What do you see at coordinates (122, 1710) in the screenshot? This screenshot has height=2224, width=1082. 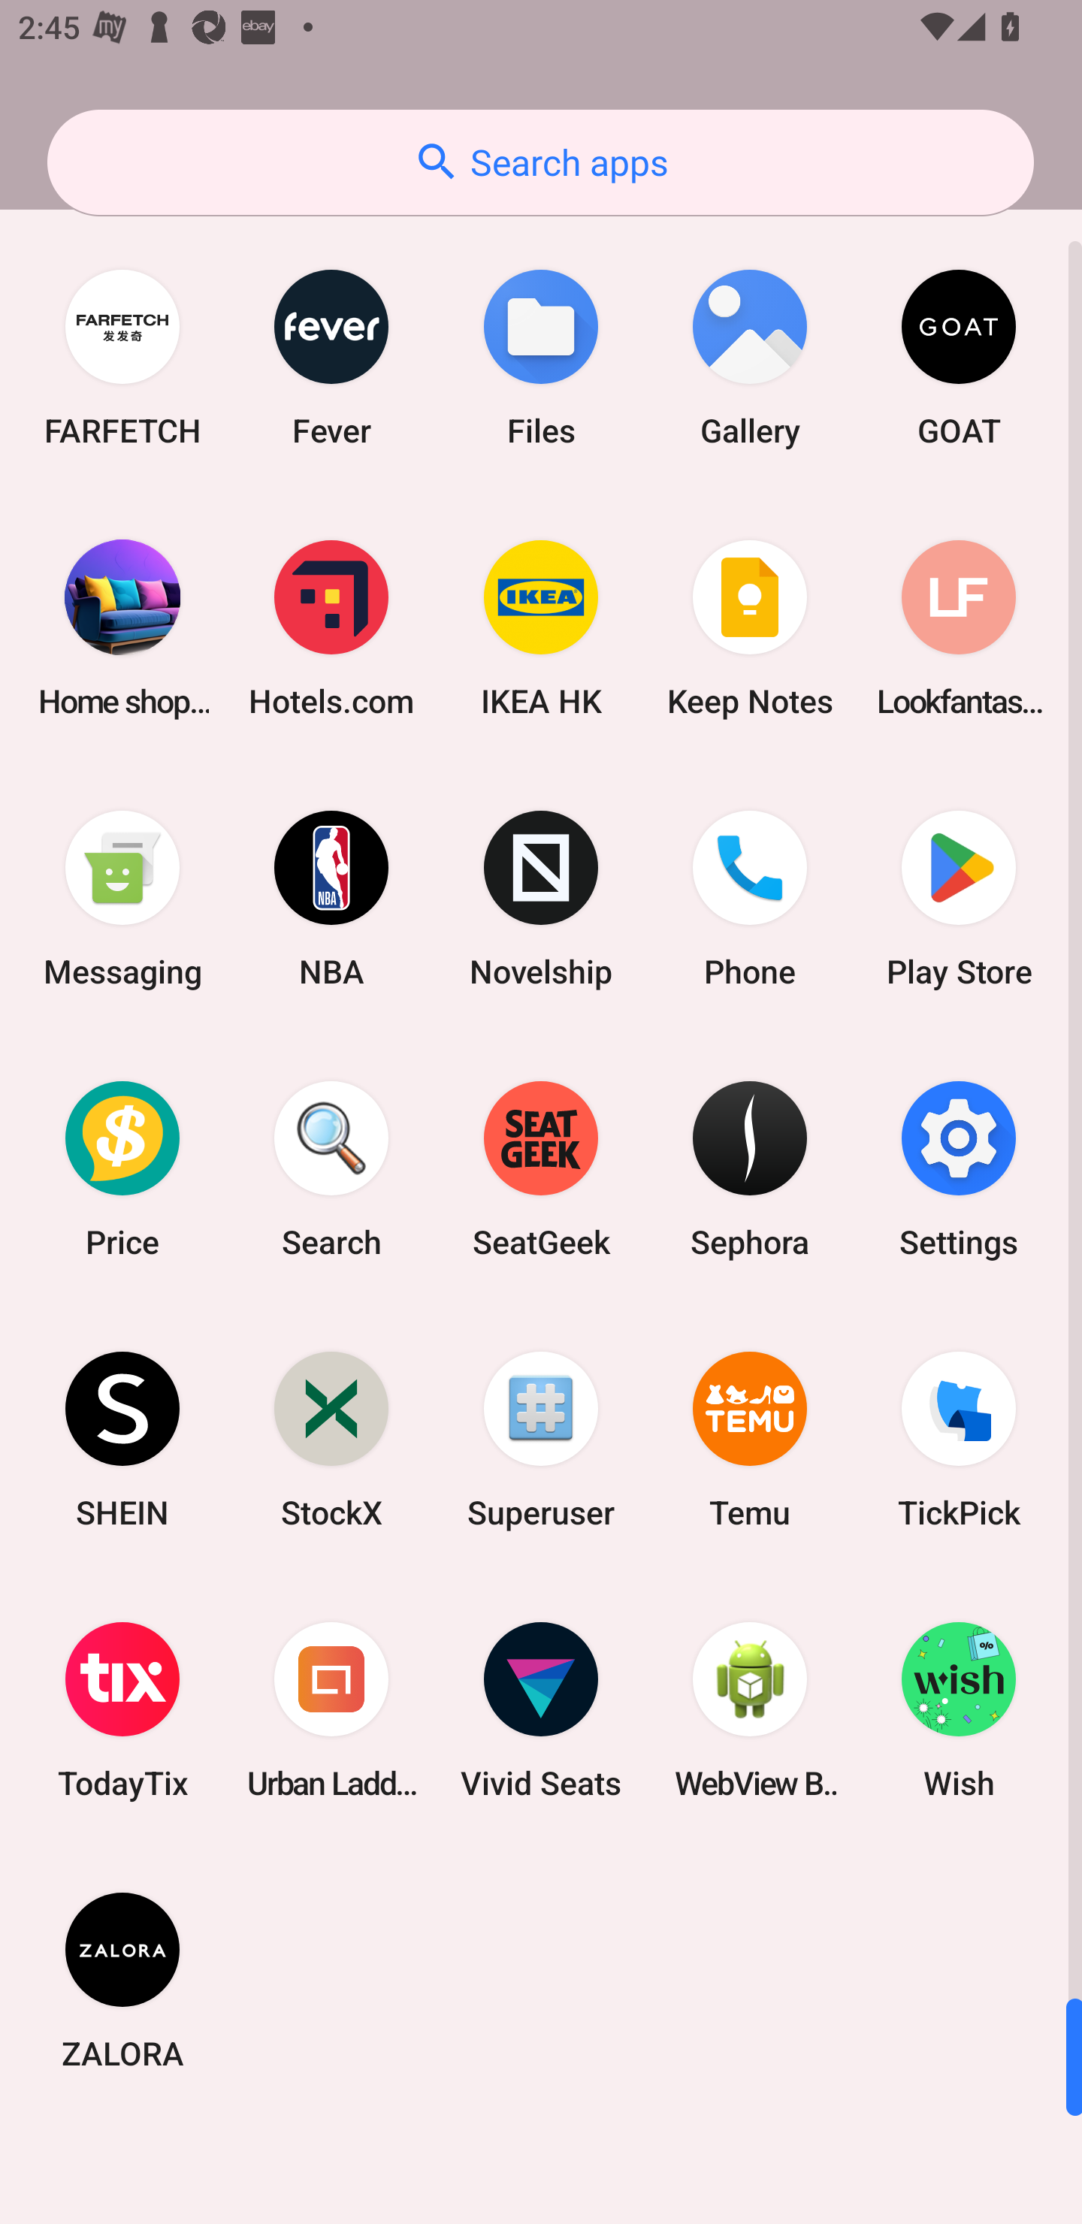 I see `TodayTix` at bounding box center [122, 1710].